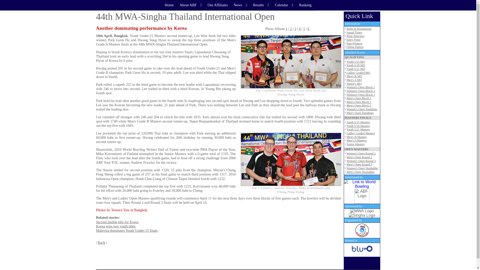 The width and height of the screenshot is (480, 270). What do you see at coordinates (362, 211) in the screenshot?
I see `MWA Logo` at bounding box center [362, 211].